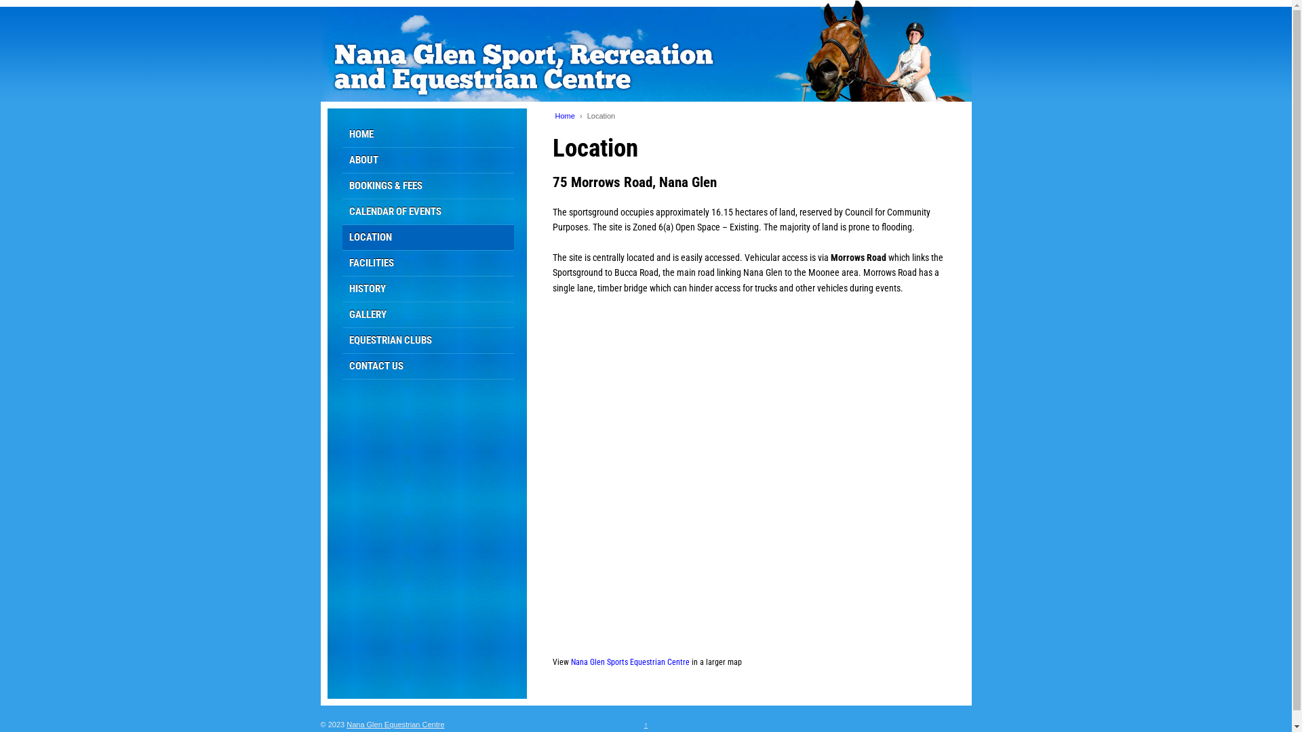 The width and height of the screenshot is (1302, 732). I want to click on GALLERY, so click(428, 315).